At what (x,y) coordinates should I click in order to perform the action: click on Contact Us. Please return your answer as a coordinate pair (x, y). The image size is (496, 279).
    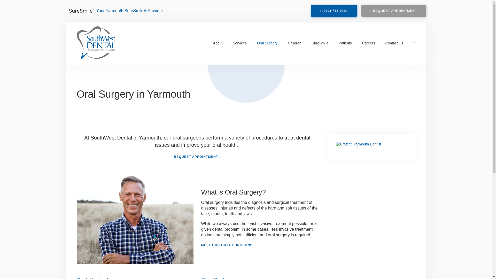
    Looking at the image, I should click on (394, 43).